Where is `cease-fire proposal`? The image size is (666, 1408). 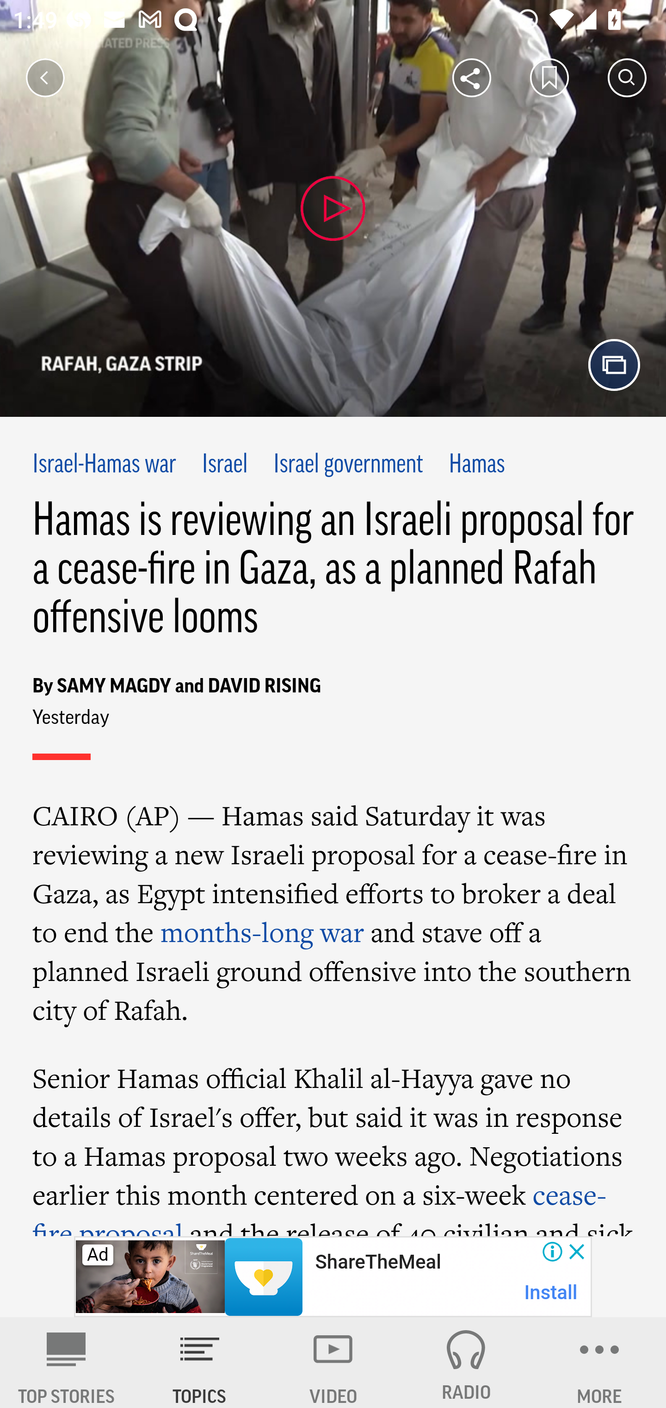 cease-fire proposal is located at coordinates (319, 1206).